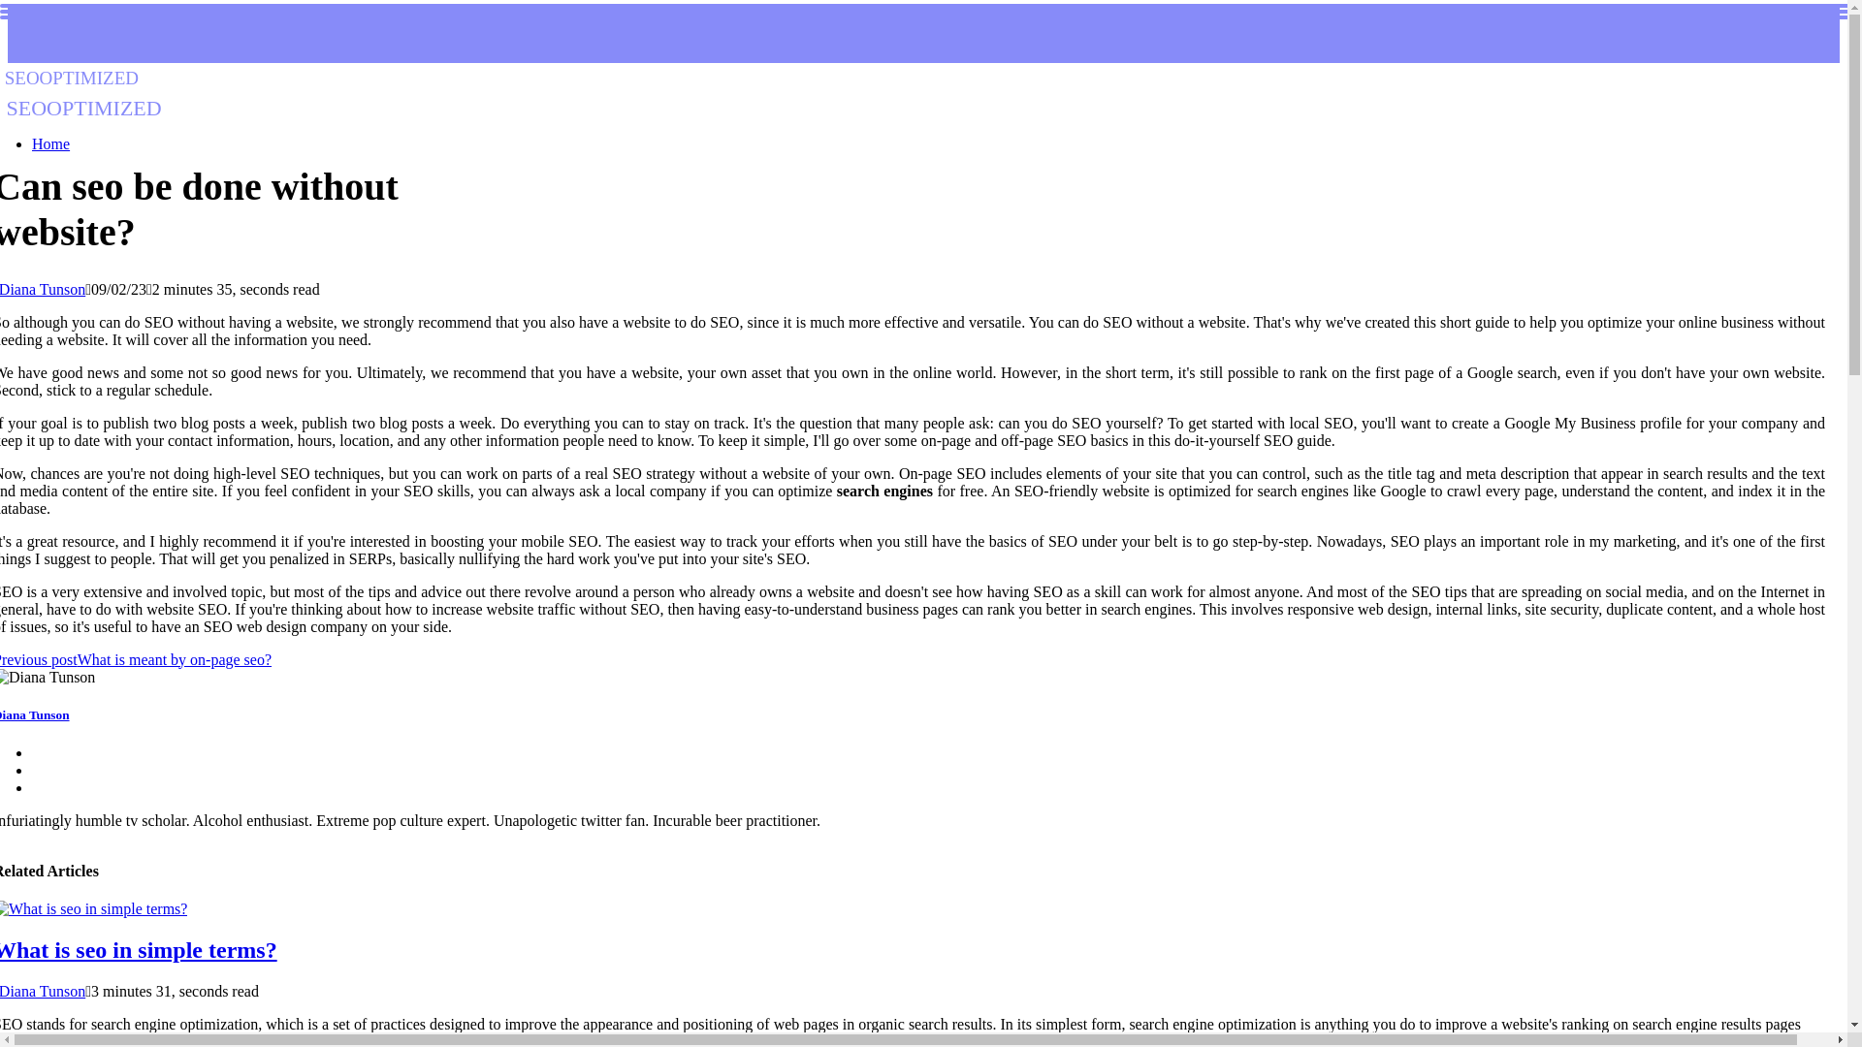 The width and height of the screenshot is (1862, 1047). What do you see at coordinates (35, 715) in the screenshot?
I see `Posts by Diana Tunson` at bounding box center [35, 715].